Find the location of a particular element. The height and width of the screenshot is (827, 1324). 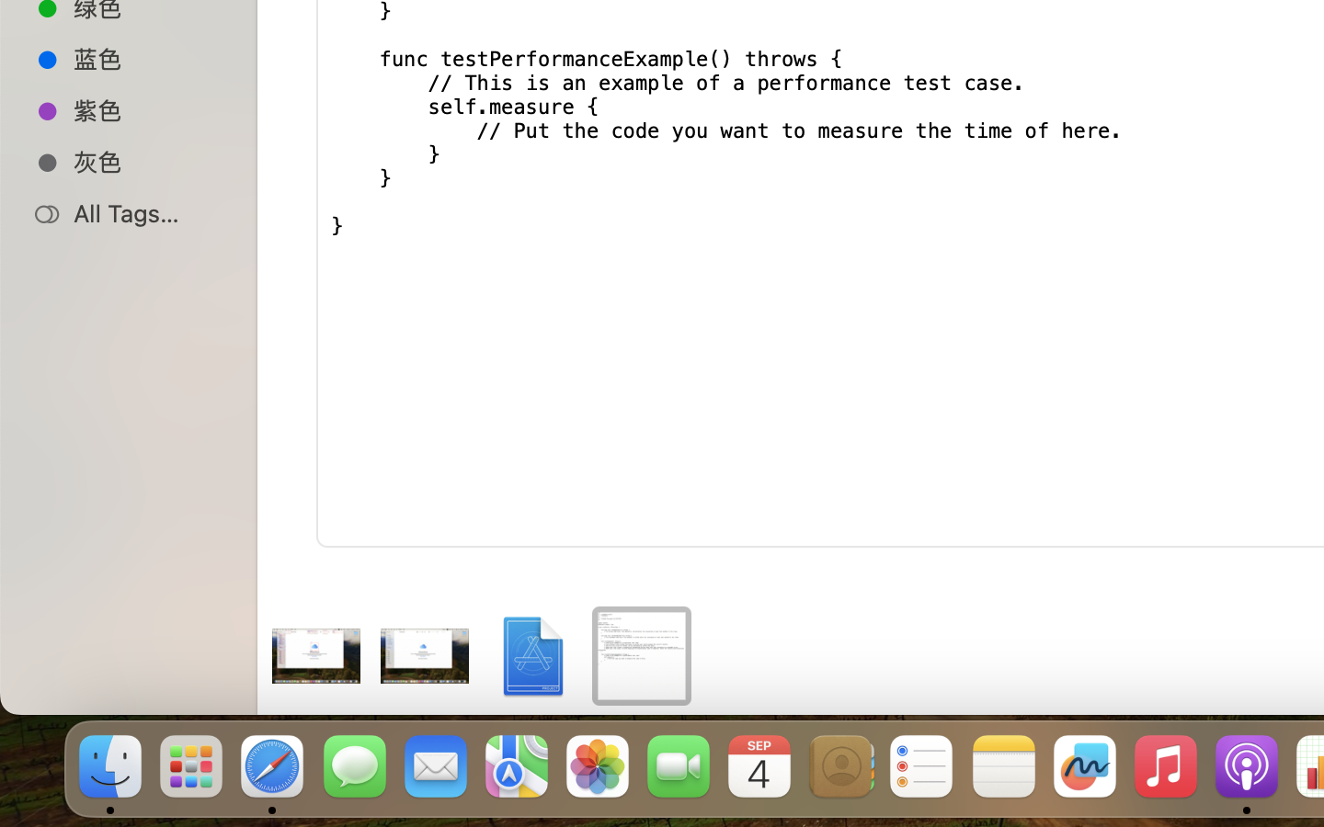

All Tags… is located at coordinates (148, 213).